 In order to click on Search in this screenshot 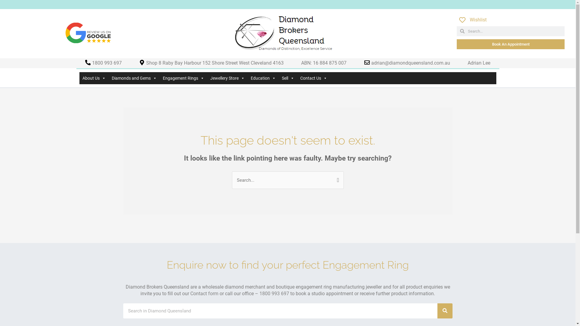, I will do `click(445, 311)`.